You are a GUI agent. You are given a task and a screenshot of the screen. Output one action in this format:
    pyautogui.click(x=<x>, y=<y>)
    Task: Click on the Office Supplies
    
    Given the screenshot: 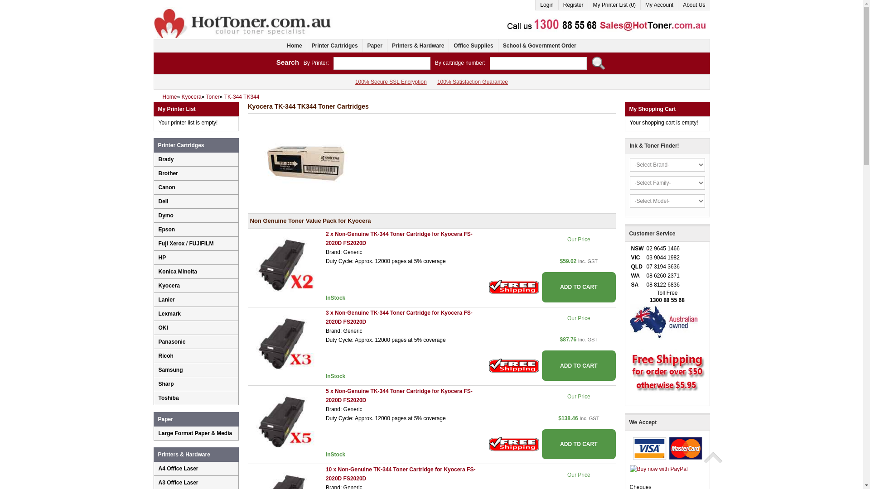 What is the action you would take?
    pyautogui.click(x=473, y=46)
    